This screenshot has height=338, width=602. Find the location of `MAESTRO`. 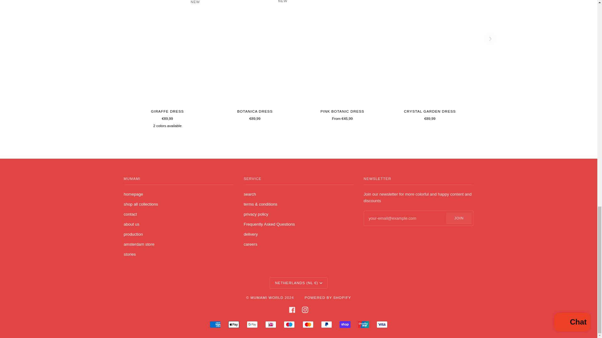

MAESTRO is located at coordinates (289, 324).